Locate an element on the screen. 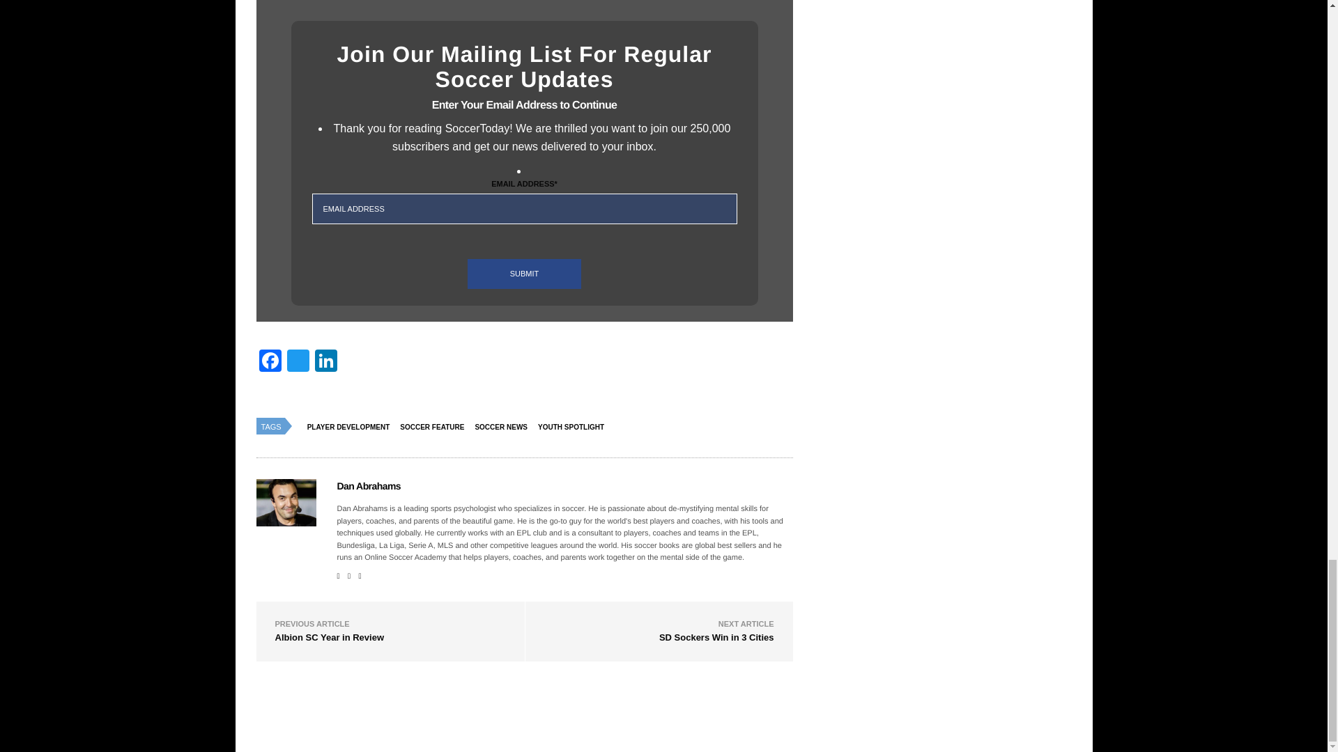 The height and width of the screenshot is (752, 1338). LinkedIn is located at coordinates (325, 362).